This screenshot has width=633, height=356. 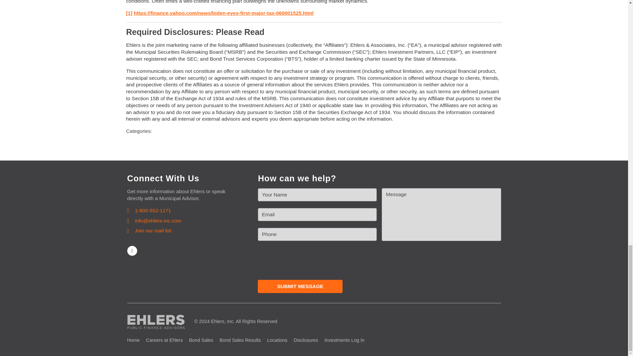 I want to click on Bond Sales, so click(x=201, y=340).